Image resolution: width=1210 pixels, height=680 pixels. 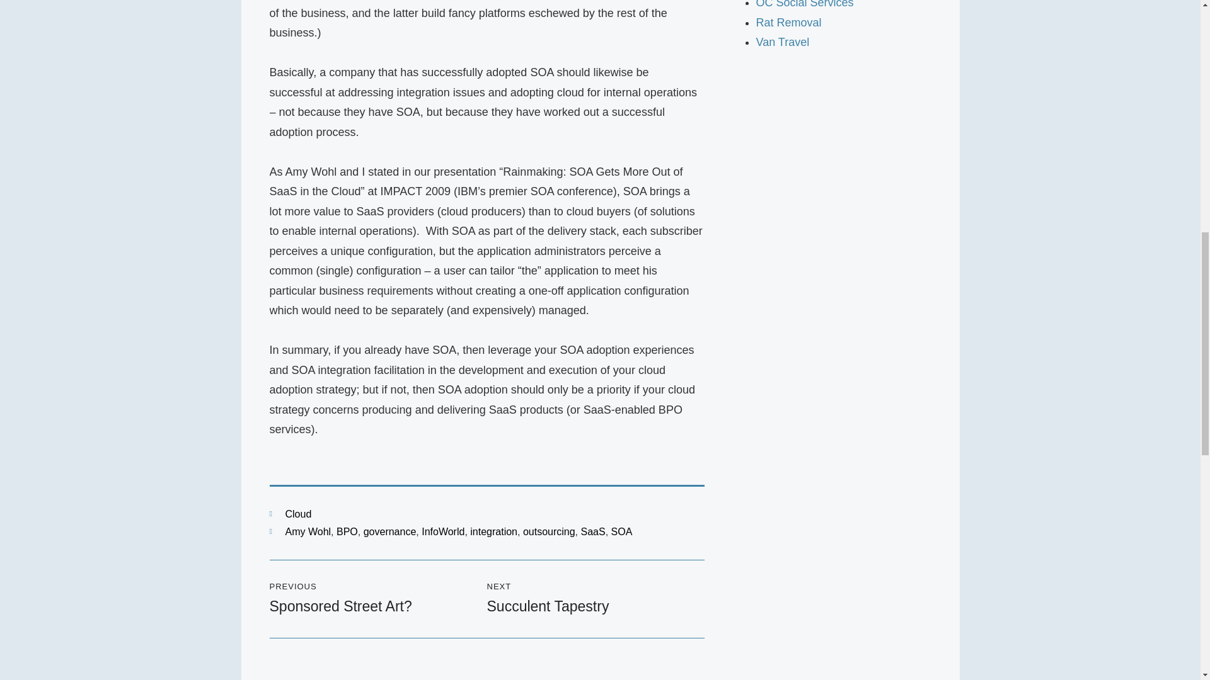 I want to click on Rat Removal, so click(x=789, y=23).